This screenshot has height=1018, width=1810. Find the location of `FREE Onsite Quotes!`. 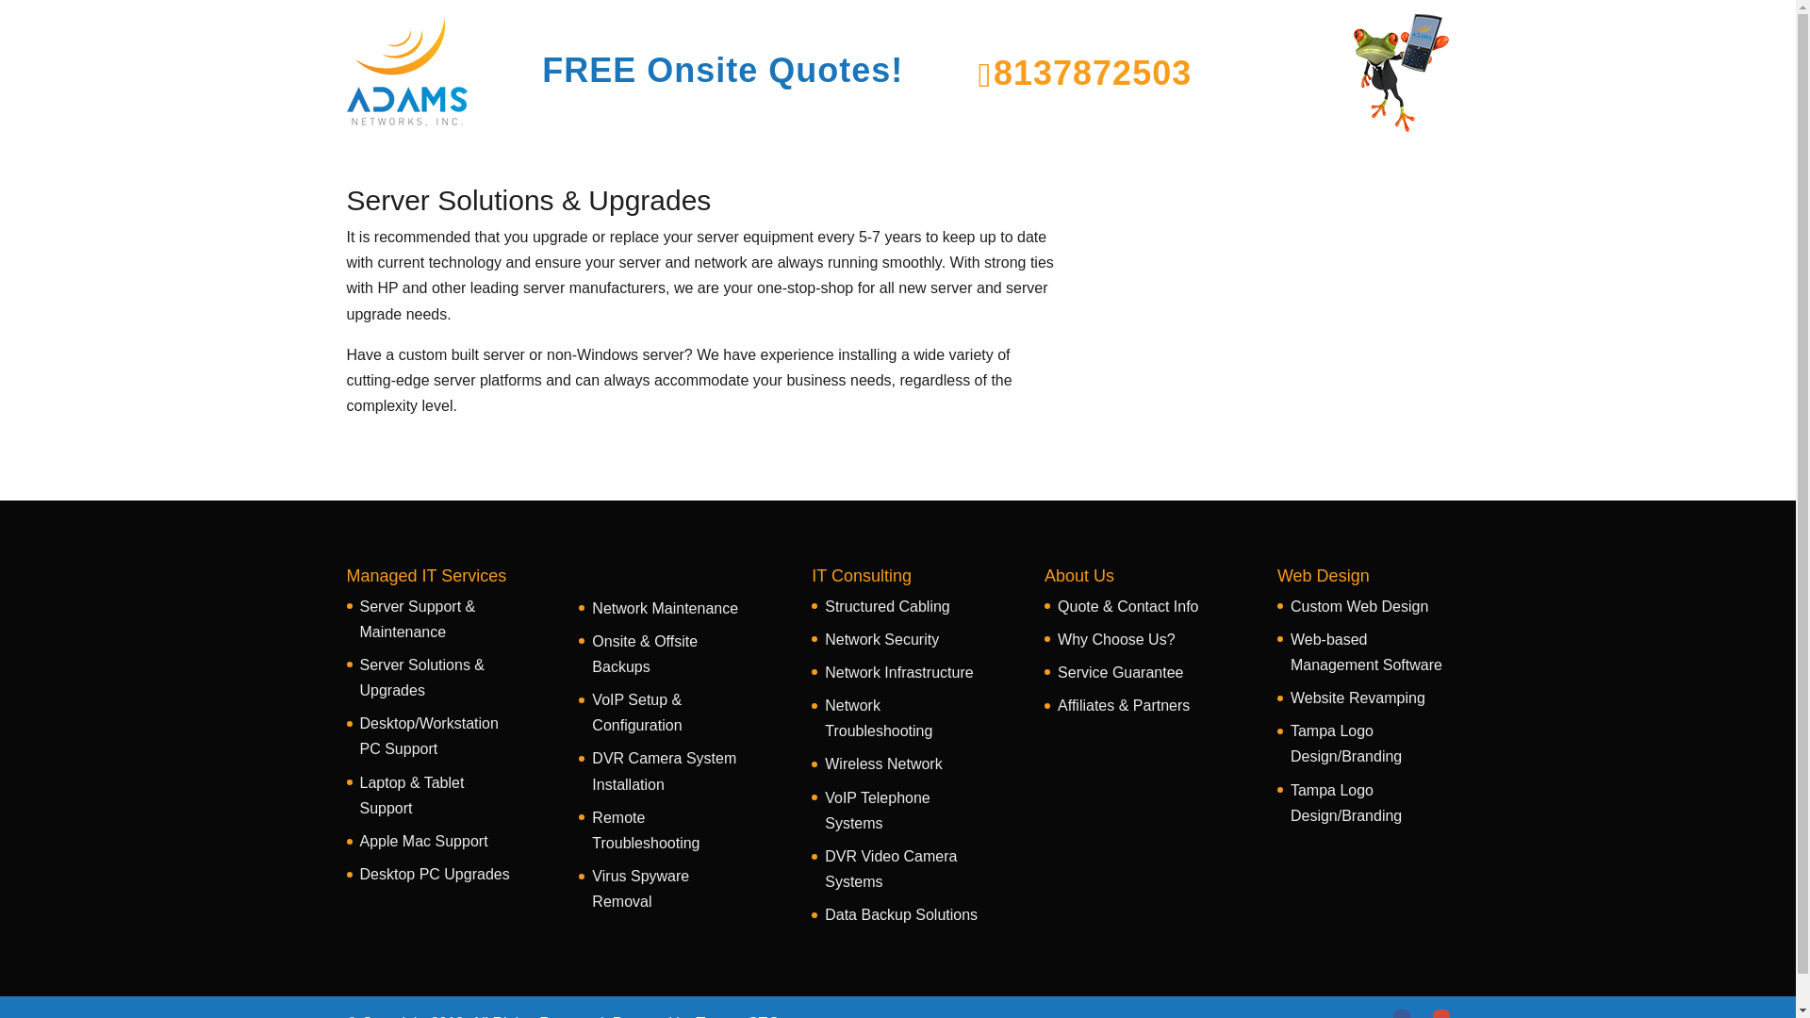

FREE Onsite Quotes! is located at coordinates (722, 72).